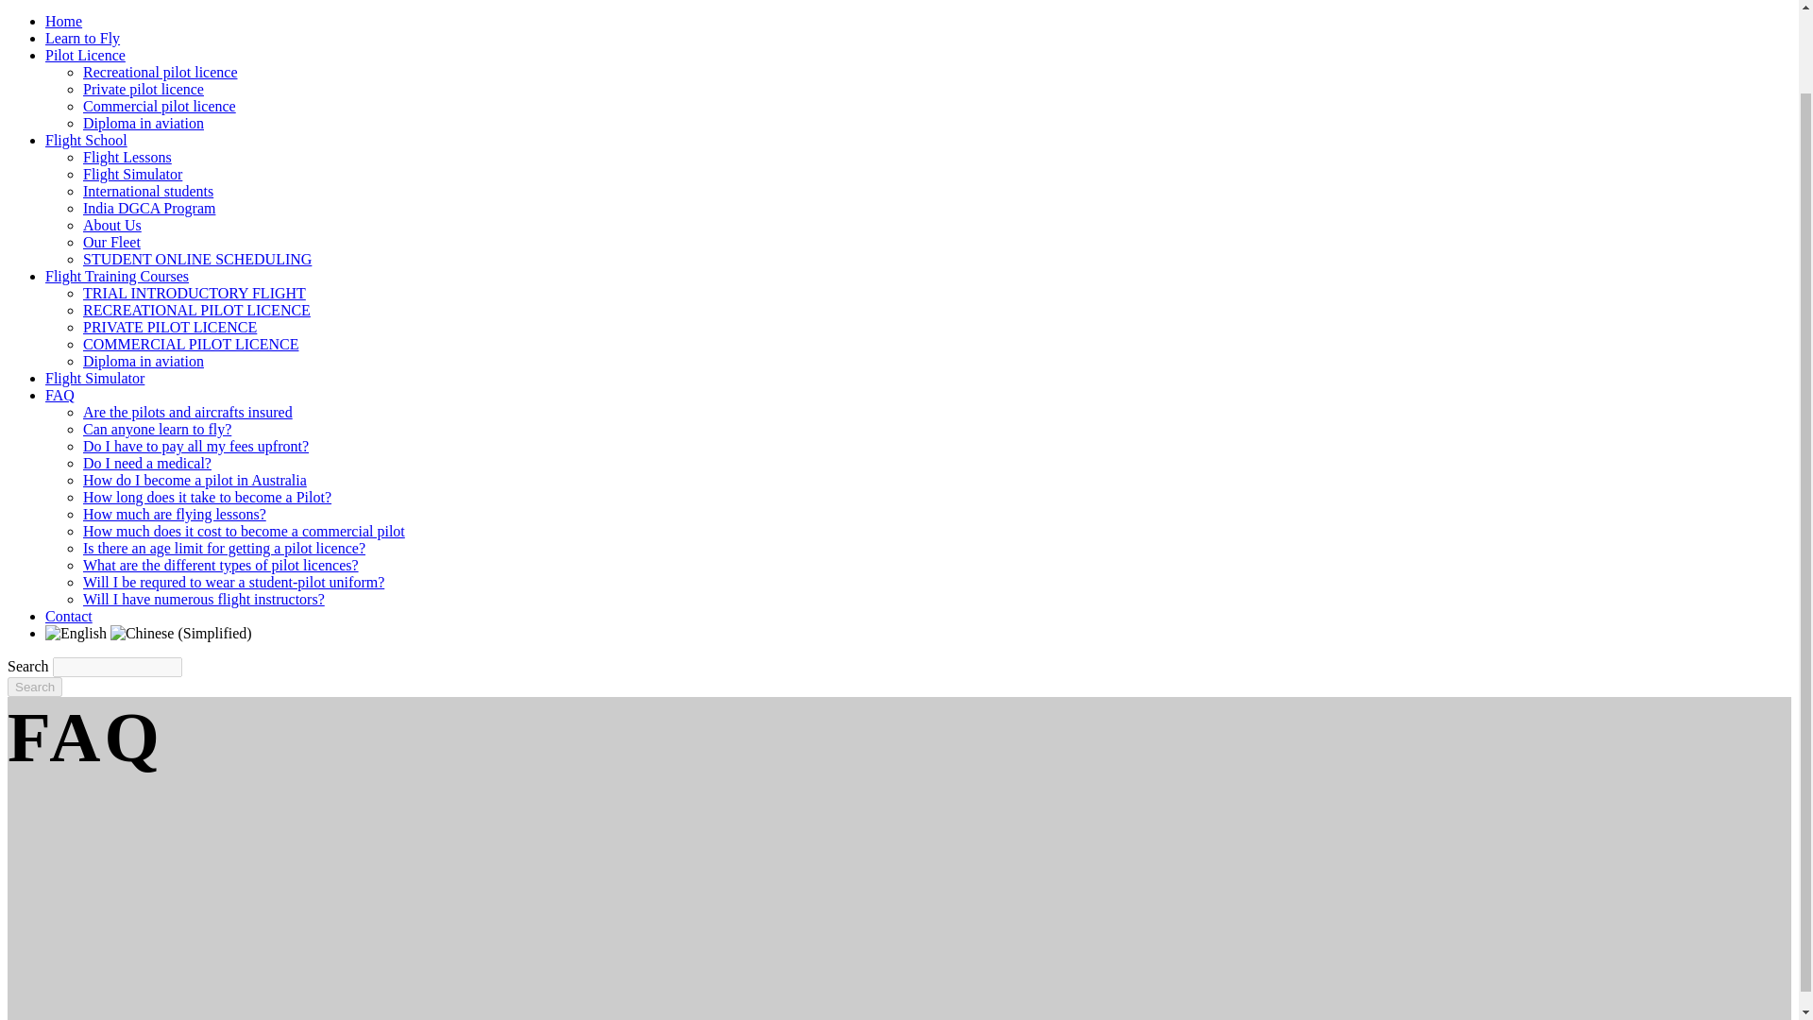 Image resolution: width=1813 pixels, height=1020 pixels. Describe the element at coordinates (148, 191) in the screenshot. I see `International students` at that location.